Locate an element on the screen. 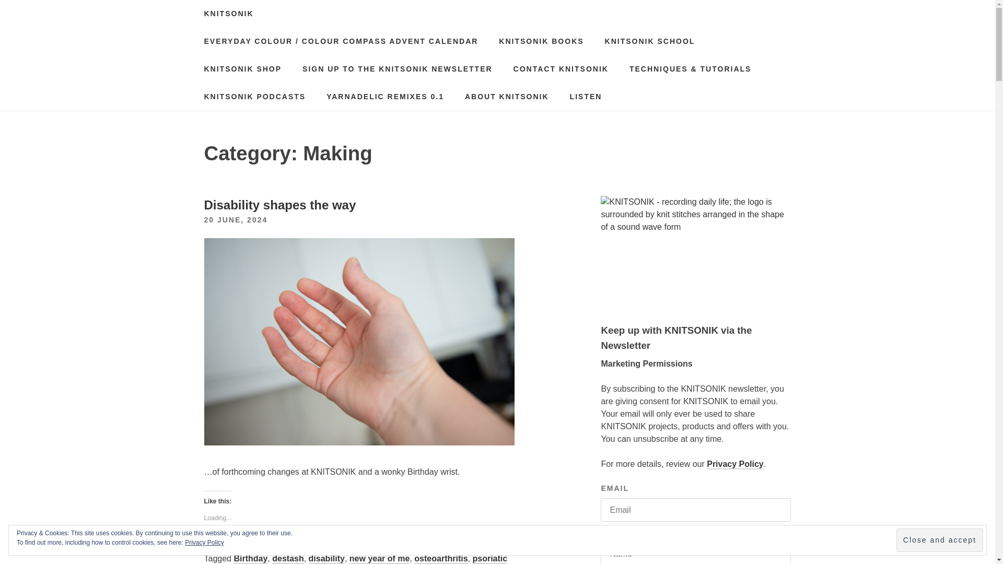 Image resolution: width=1003 pixels, height=564 pixels. KNITSONIK SCHOOL is located at coordinates (650, 41).